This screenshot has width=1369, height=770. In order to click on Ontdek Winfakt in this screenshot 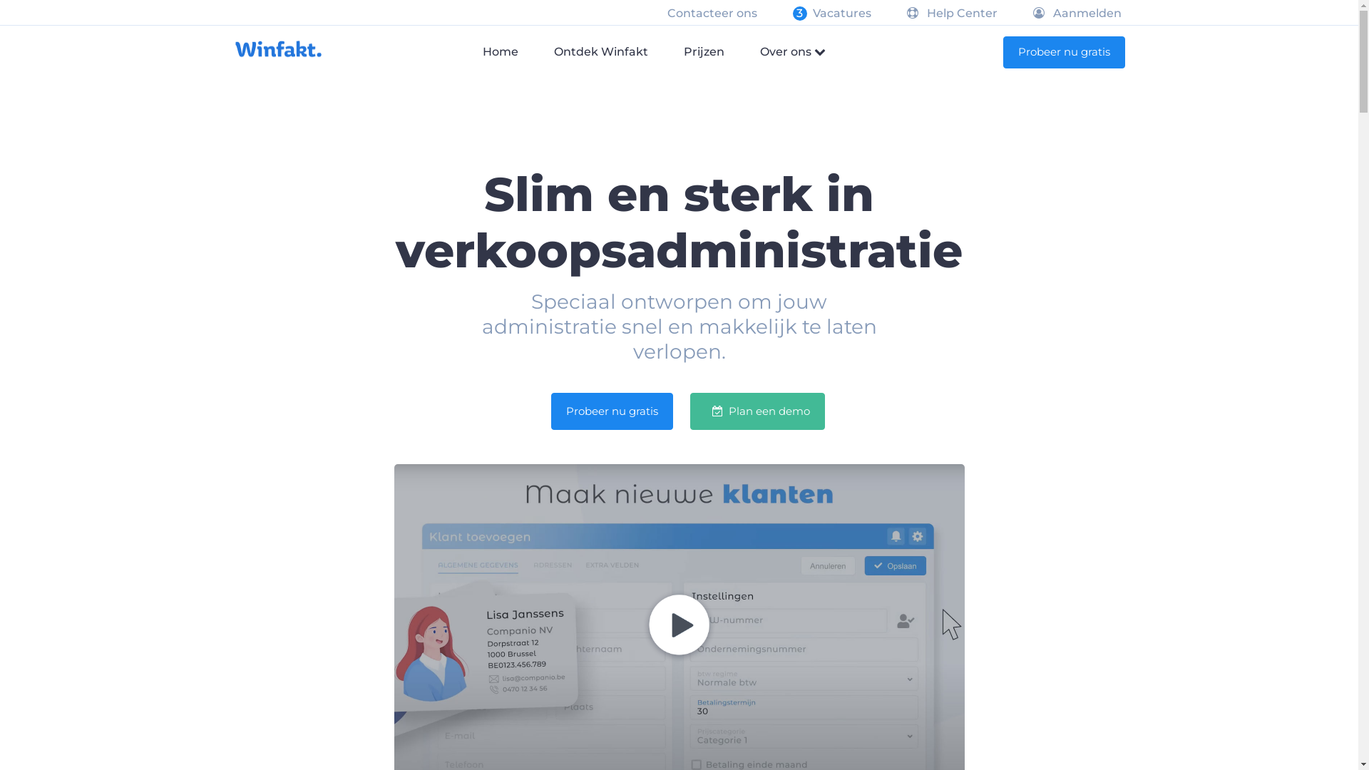, I will do `click(600, 51)`.